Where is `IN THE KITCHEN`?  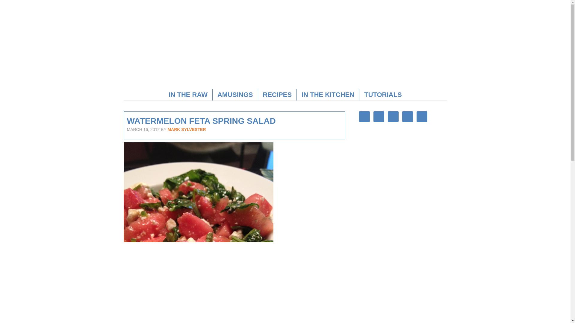
IN THE KITCHEN is located at coordinates (328, 95).